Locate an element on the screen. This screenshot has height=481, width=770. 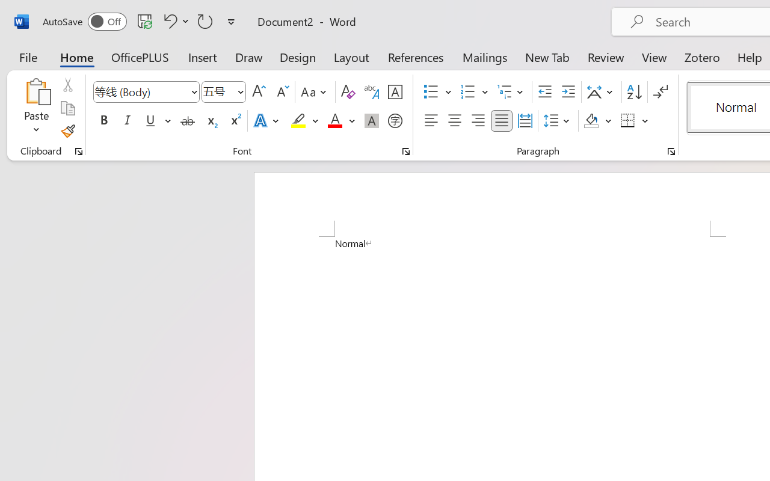
Bullets is located at coordinates (431, 92).